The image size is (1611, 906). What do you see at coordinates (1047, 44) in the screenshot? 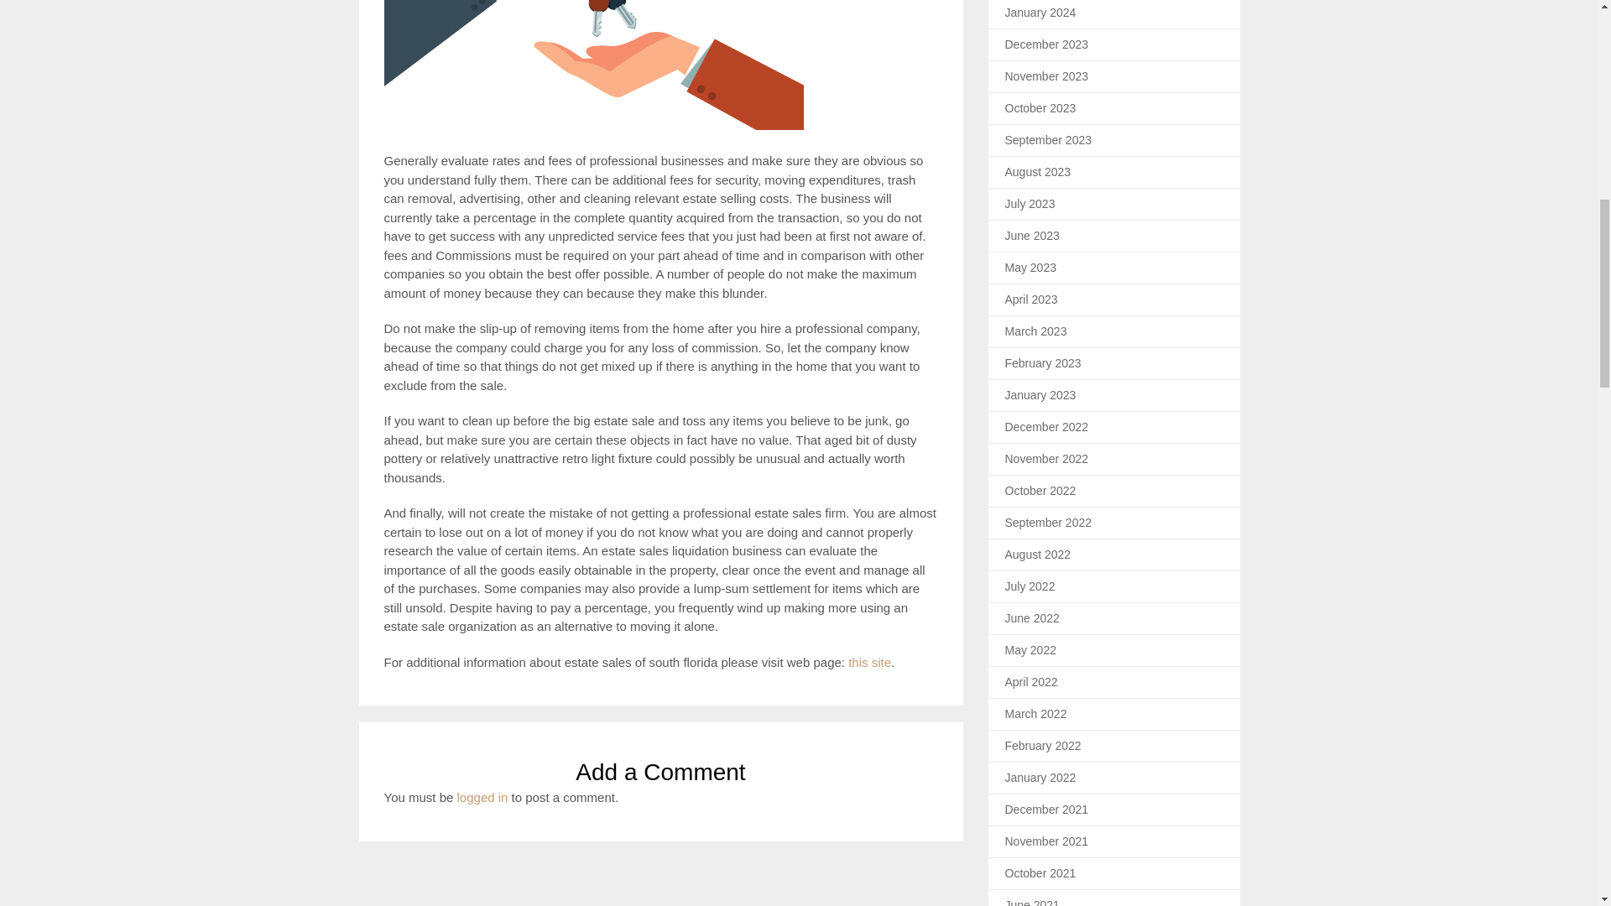
I see `December 2023` at bounding box center [1047, 44].